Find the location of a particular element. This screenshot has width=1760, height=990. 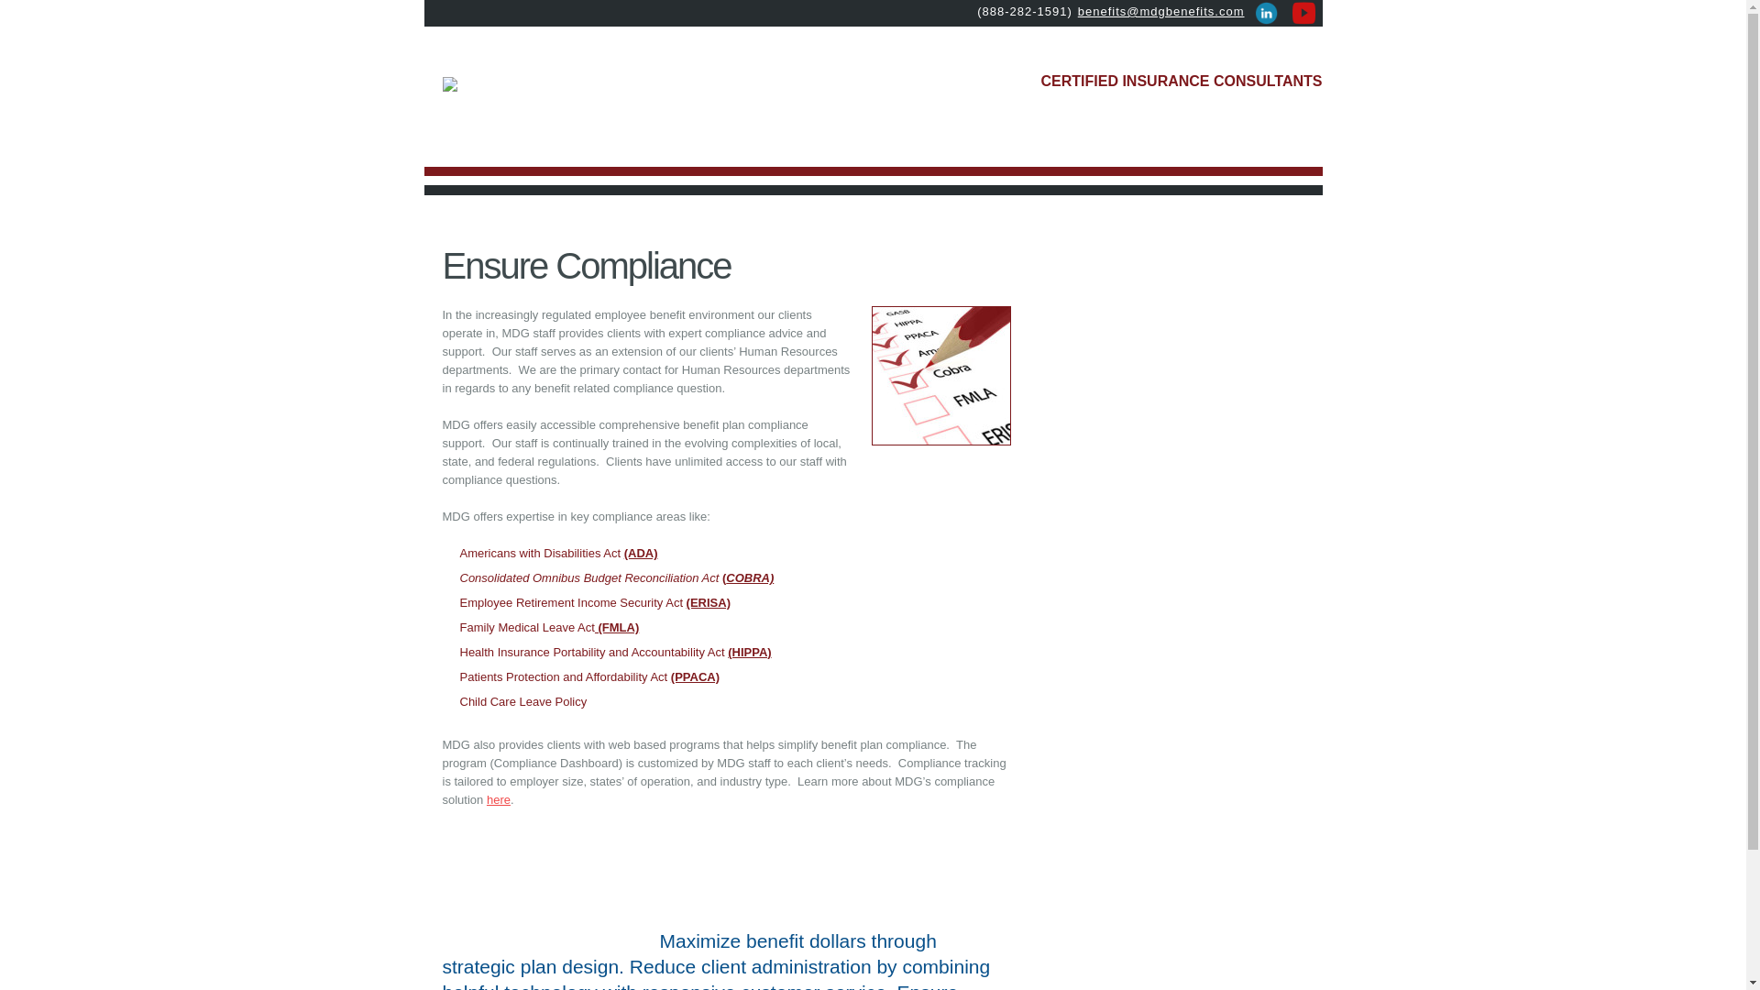

here is located at coordinates (499, 799).